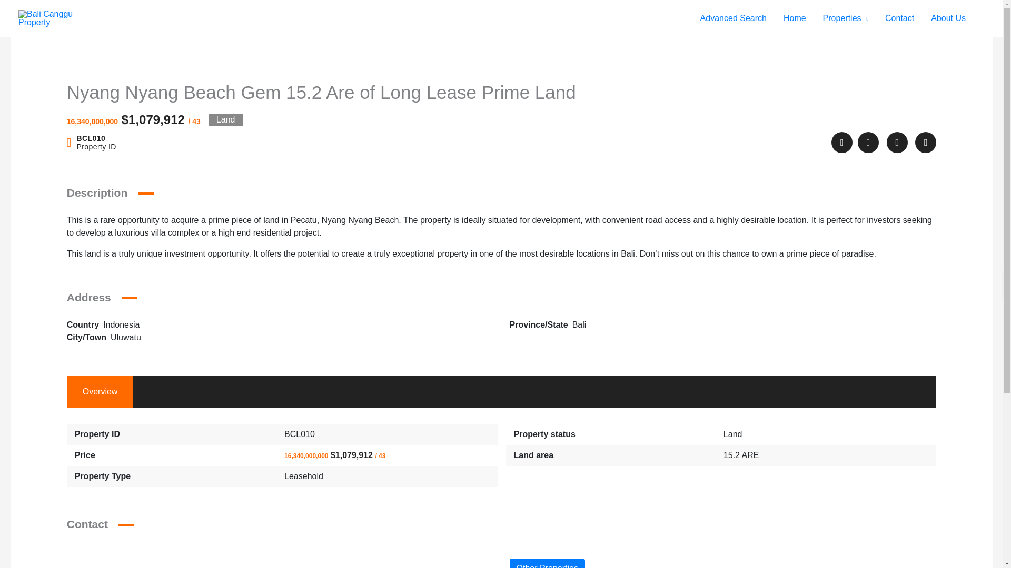  I want to click on Contact, so click(899, 18).